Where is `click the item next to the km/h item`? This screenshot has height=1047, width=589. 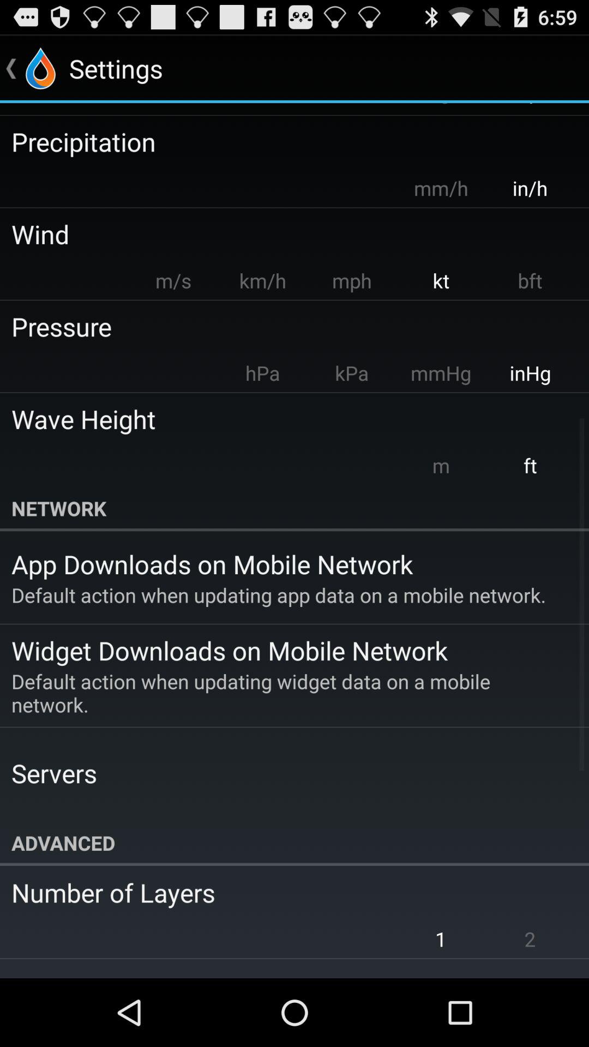 click the item next to the km/h item is located at coordinates (173, 280).